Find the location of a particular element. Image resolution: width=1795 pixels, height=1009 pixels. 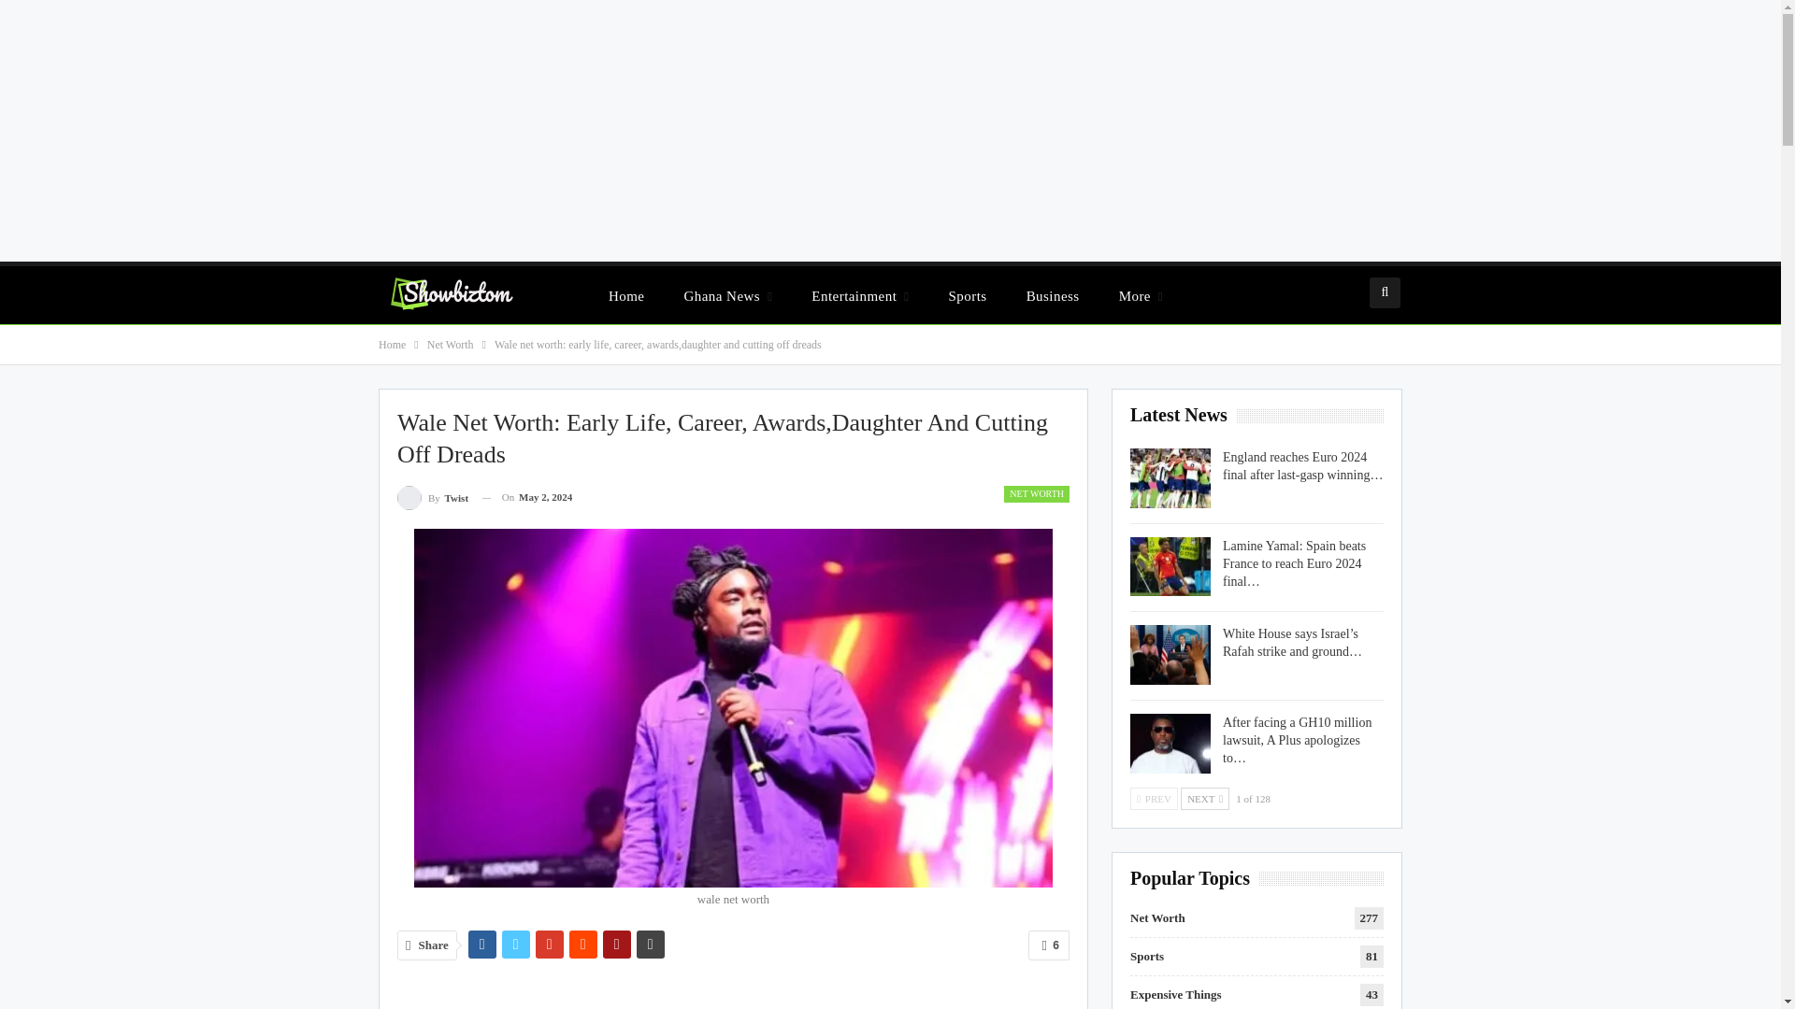

Net Worth is located at coordinates (450, 344).